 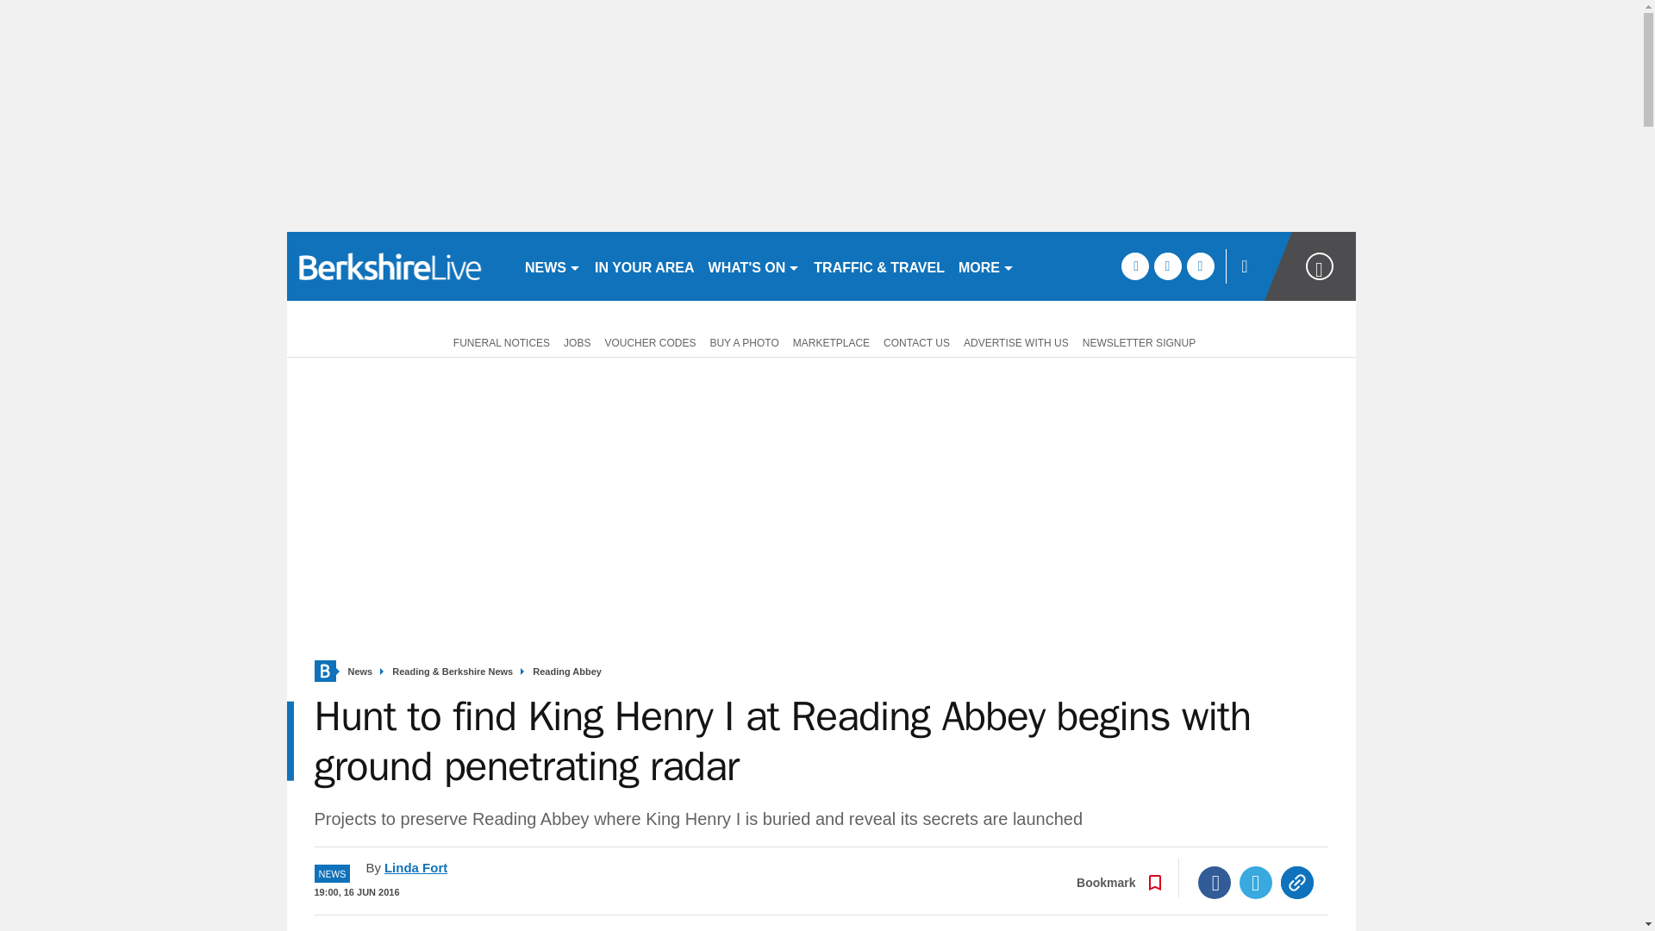 What do you see at coordinates (1215, 883) in the screenshot?
I see `Facebook` at bounding box center [1215, 883].